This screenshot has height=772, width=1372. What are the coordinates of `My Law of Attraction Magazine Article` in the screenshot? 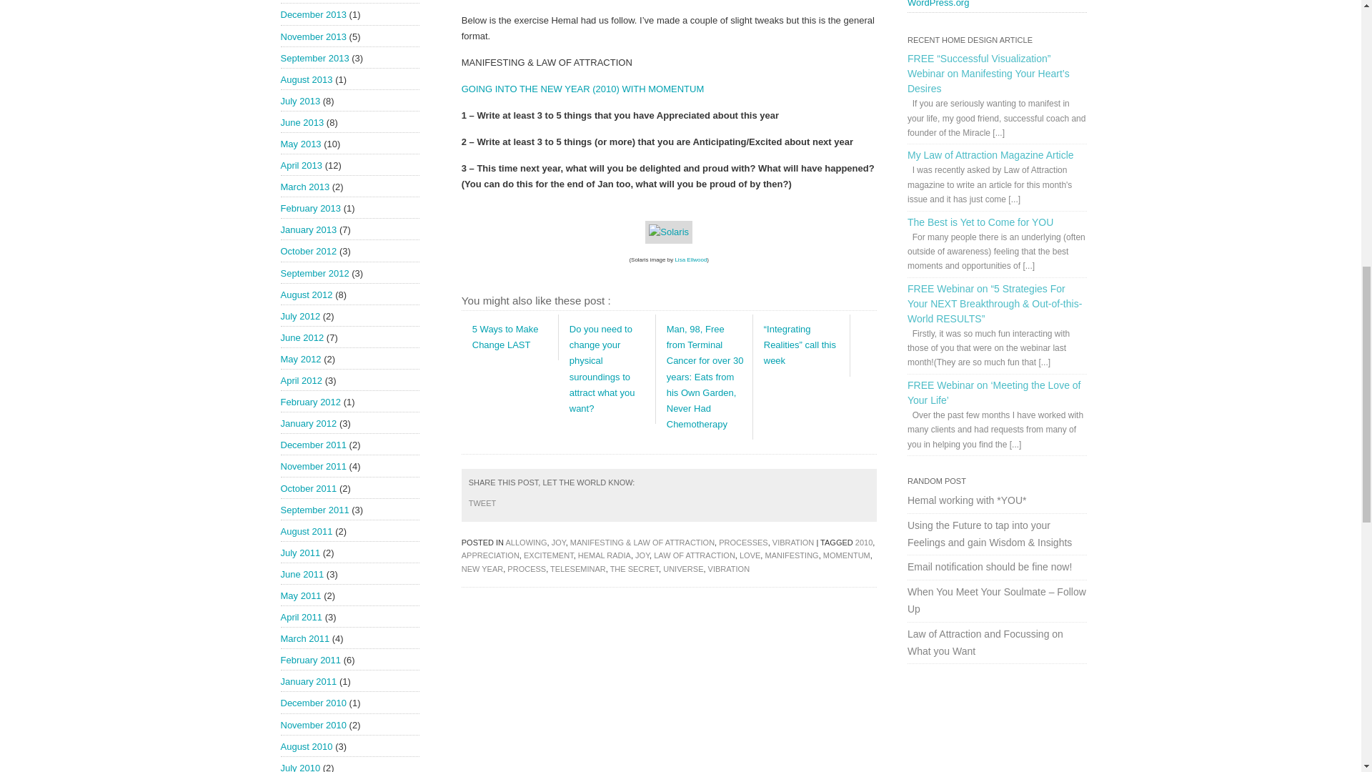 It's located at (990, 154).